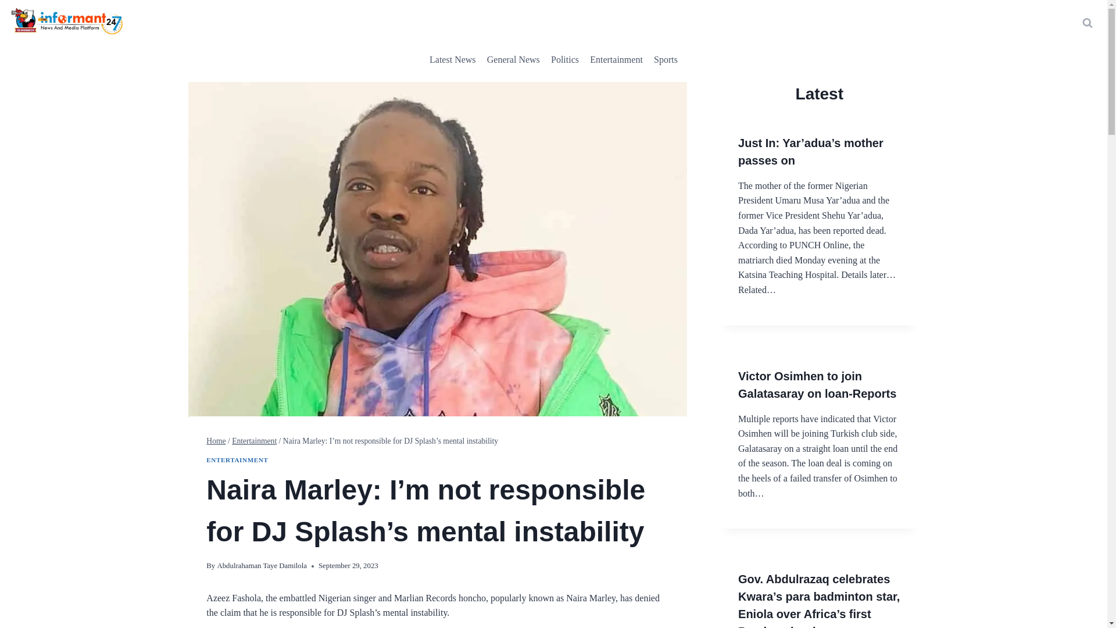  I want to click on Naija Gist, so click(616, 59).